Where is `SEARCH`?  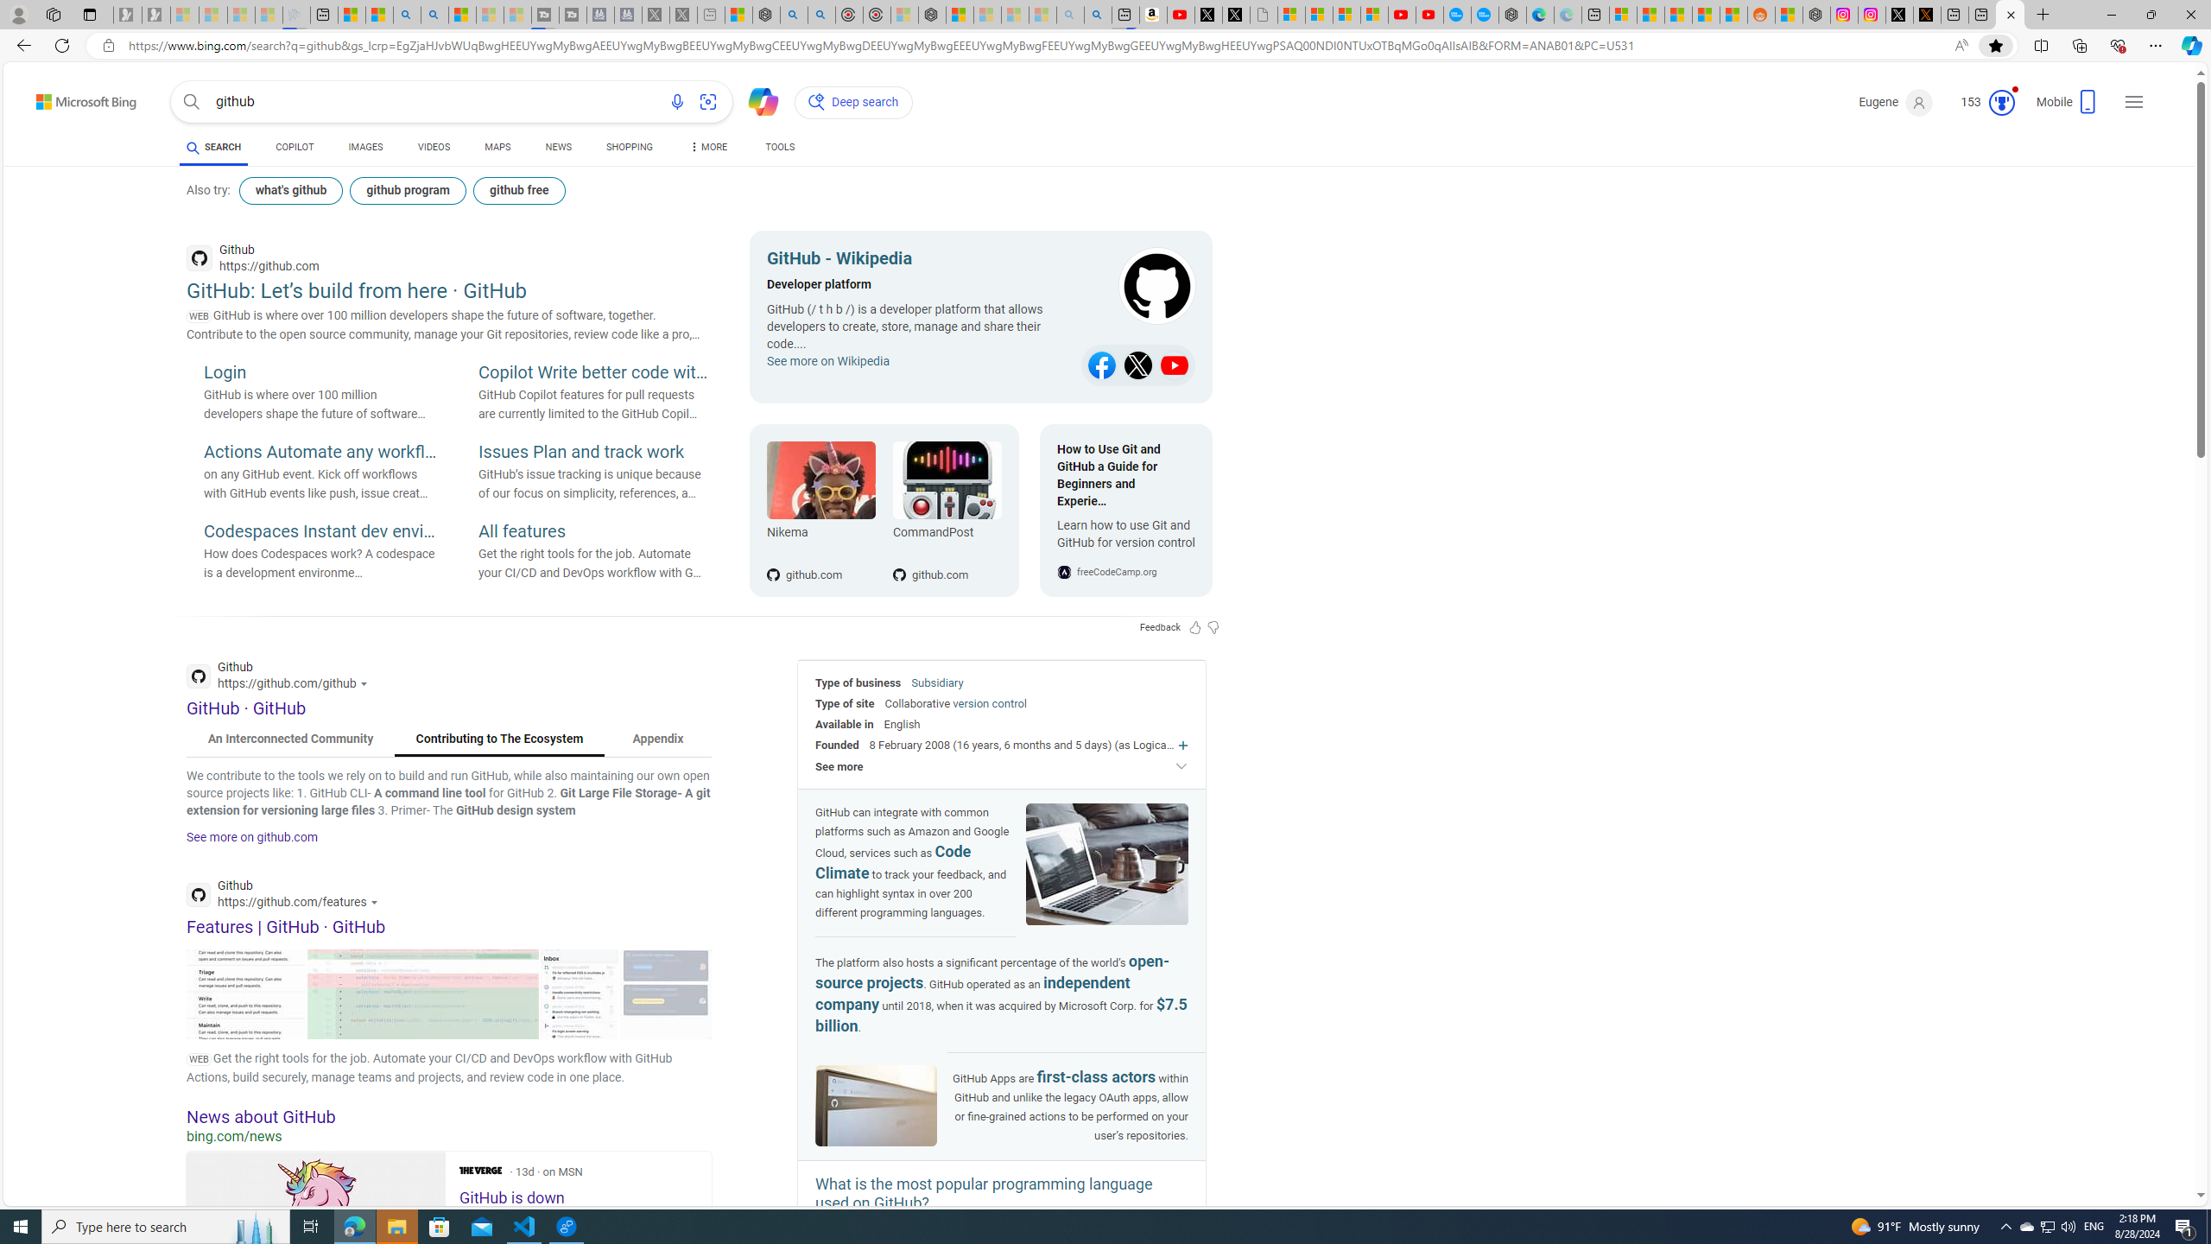
SEARCH is located at coordinates (212, 147).